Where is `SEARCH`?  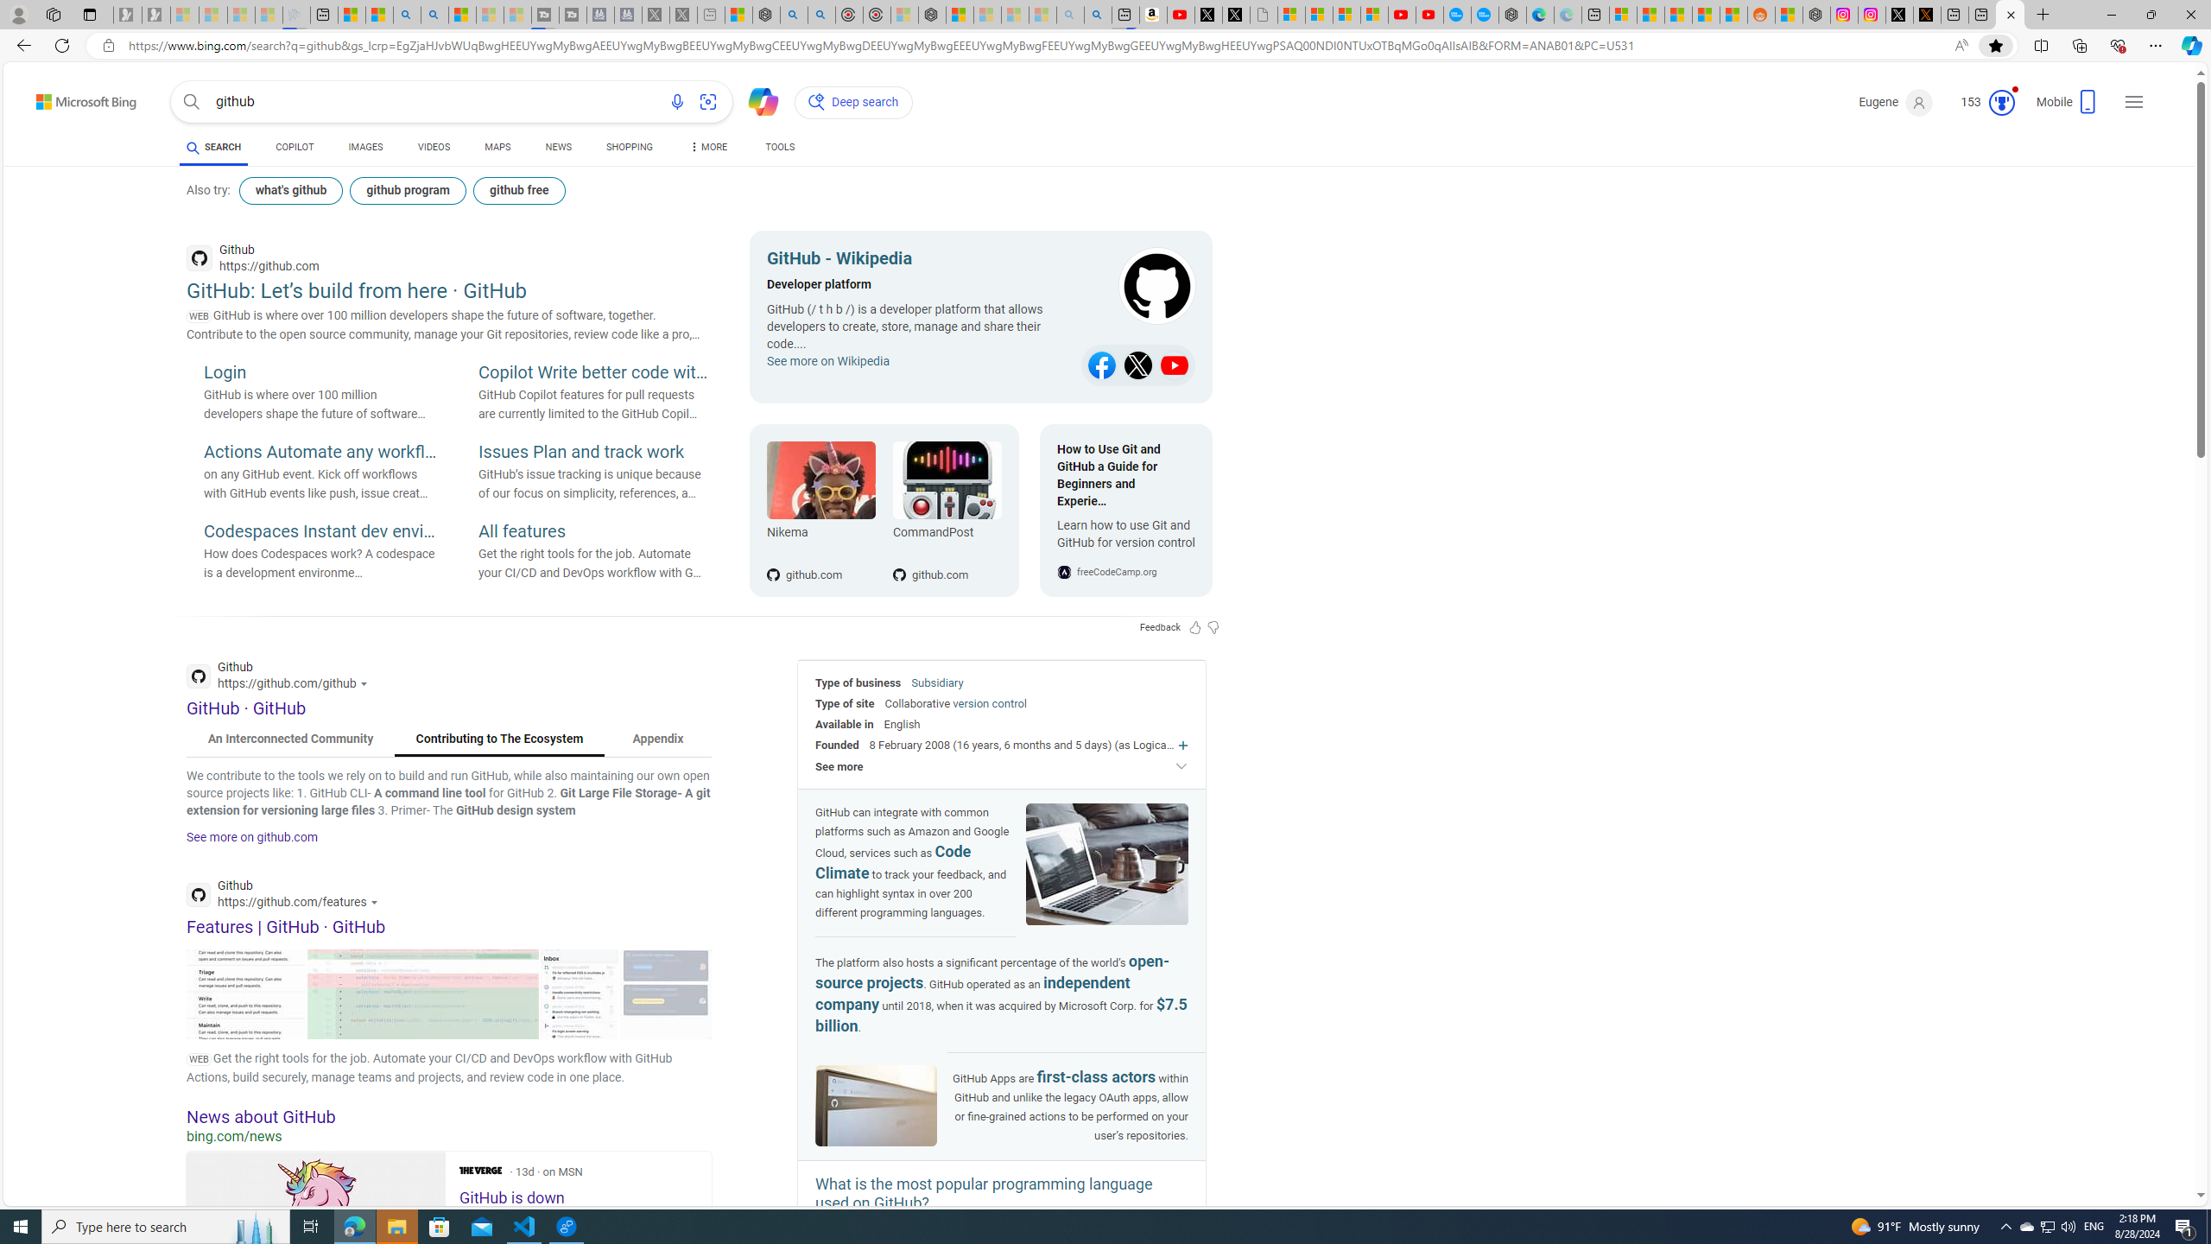
SEARCH is located at coordinates (212, 147).